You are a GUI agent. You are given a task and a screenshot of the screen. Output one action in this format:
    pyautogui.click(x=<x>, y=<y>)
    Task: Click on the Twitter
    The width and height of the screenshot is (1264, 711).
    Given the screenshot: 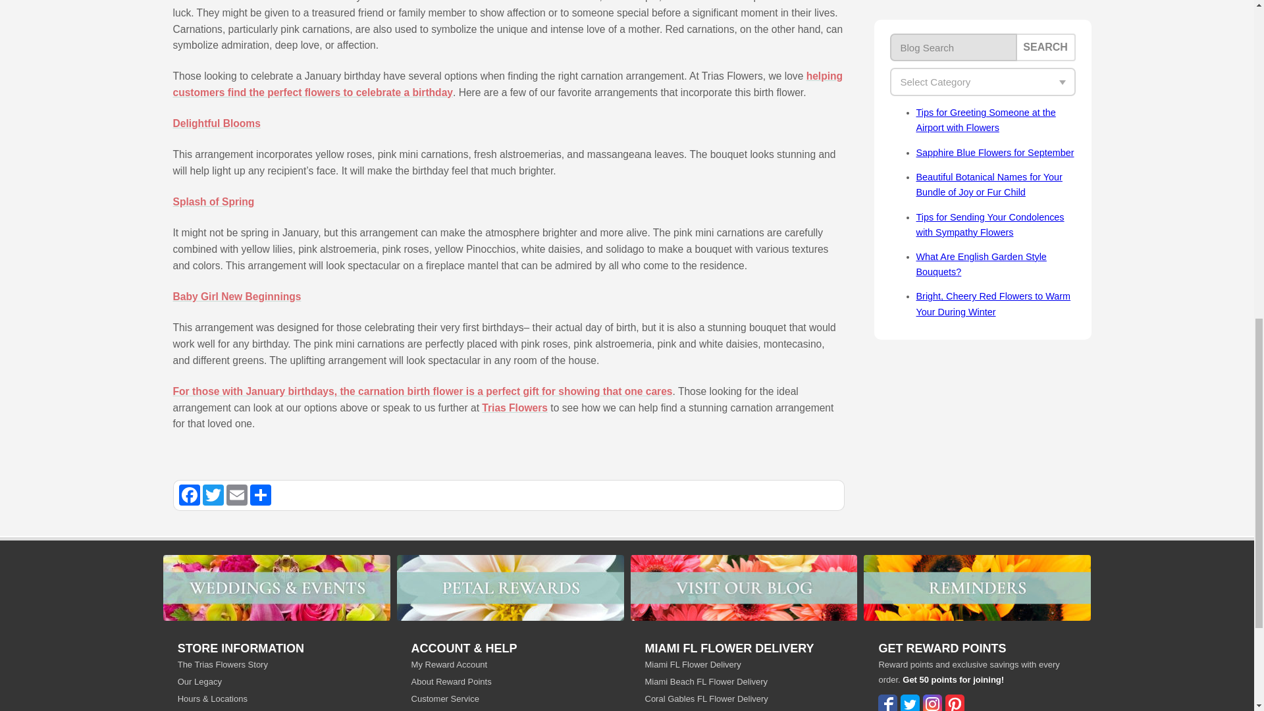 What is the action you would take?
    pyautogui.click(x=213, y=494)
    